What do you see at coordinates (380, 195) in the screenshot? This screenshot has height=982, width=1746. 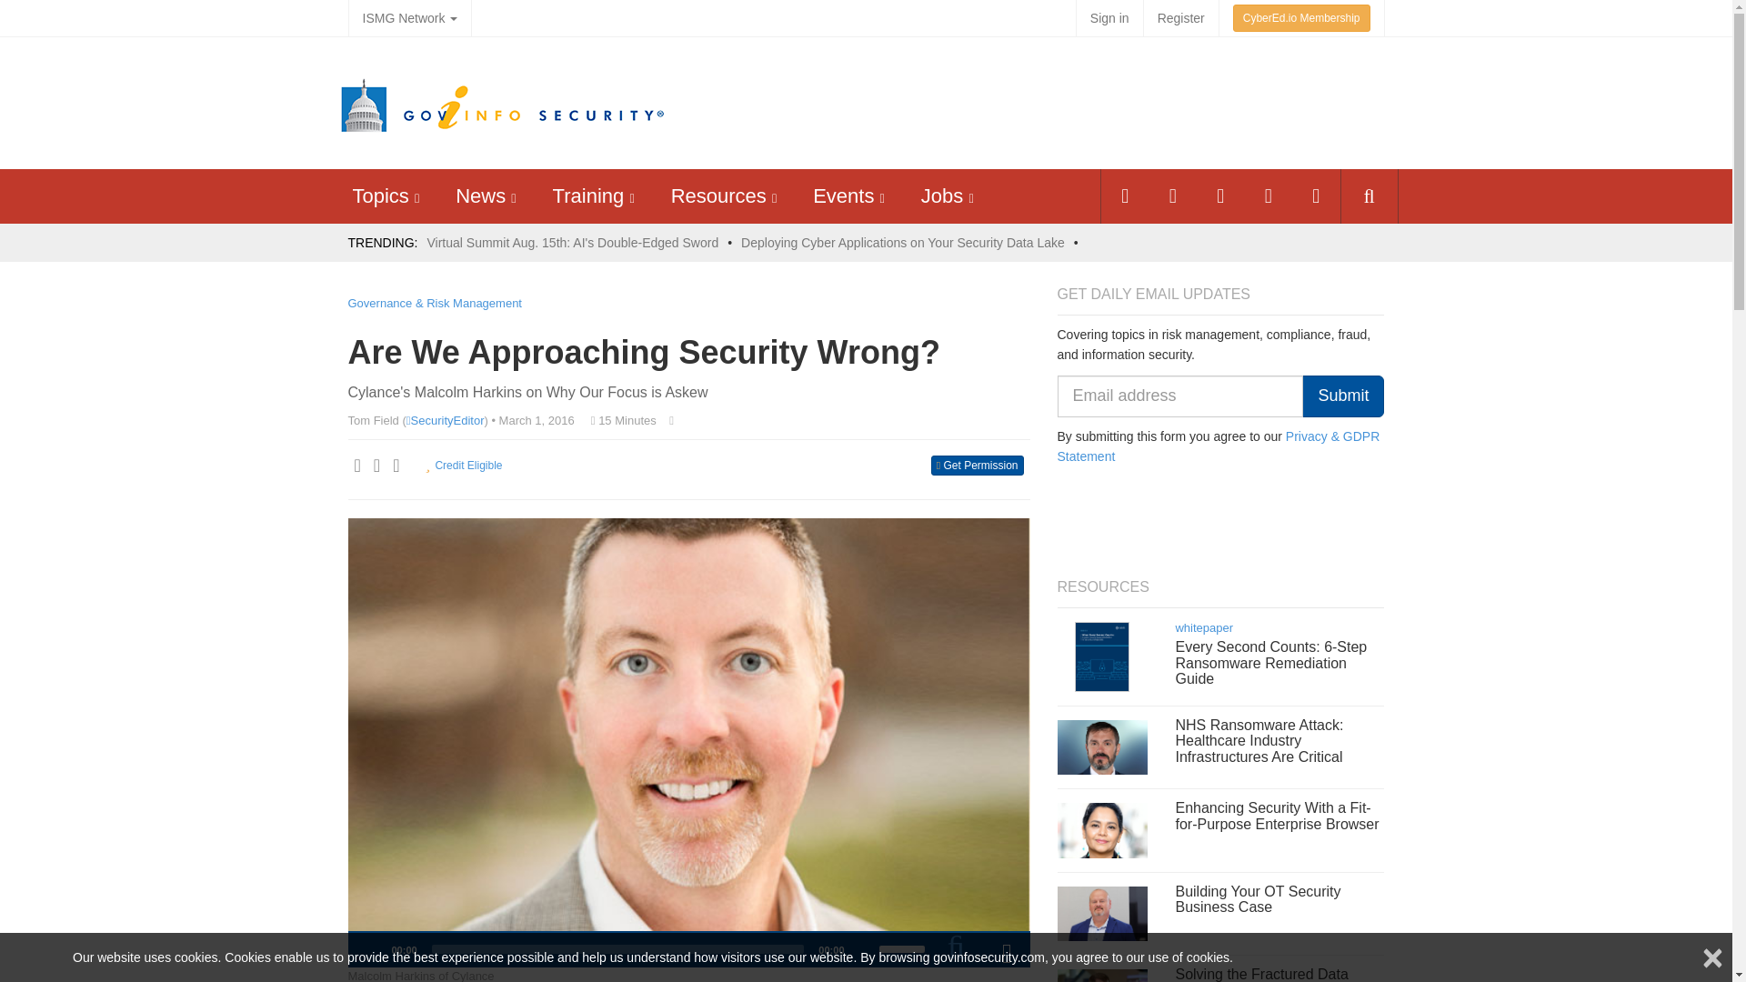 I see `Topics` at bounding box center [380, 195].